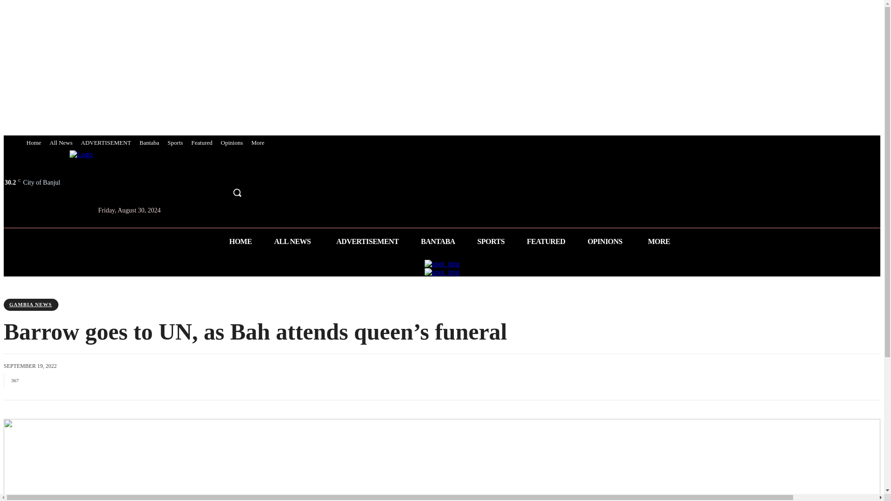  I want to click on ALL NEWS, so click(294, 241).